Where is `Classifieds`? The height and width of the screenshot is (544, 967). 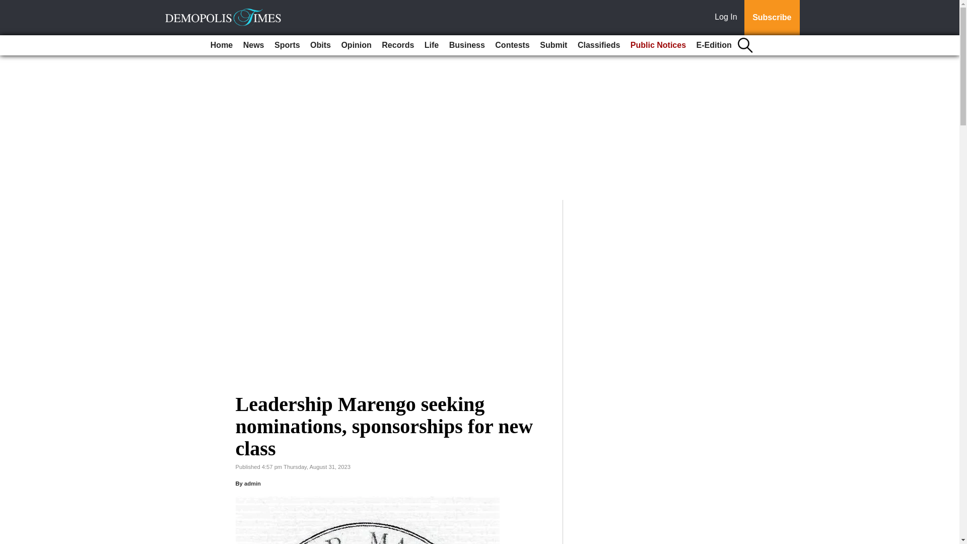 Classifieds is located at coordinates (598, 45).